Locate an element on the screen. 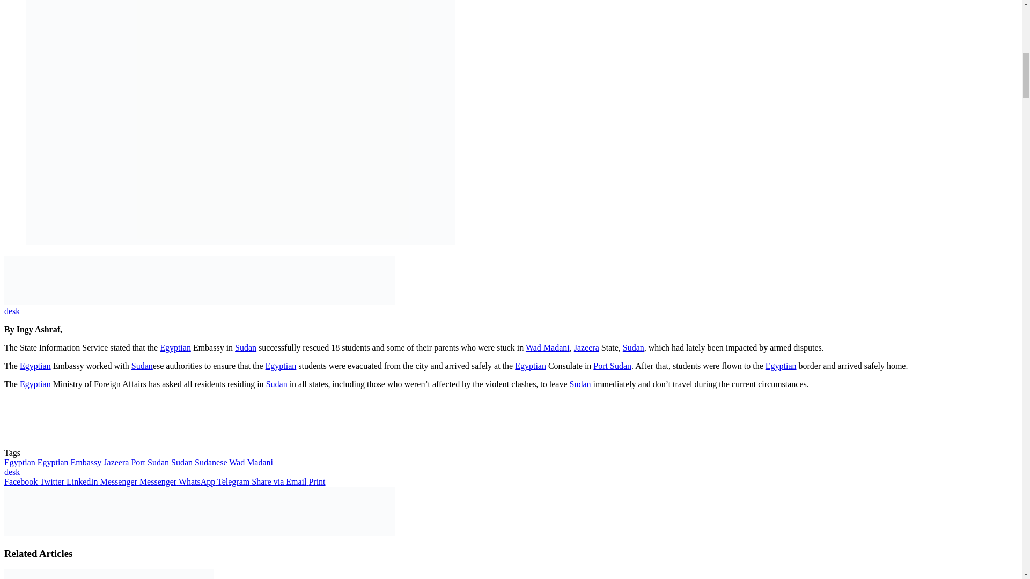  Port is located at coordinates (601, 366).